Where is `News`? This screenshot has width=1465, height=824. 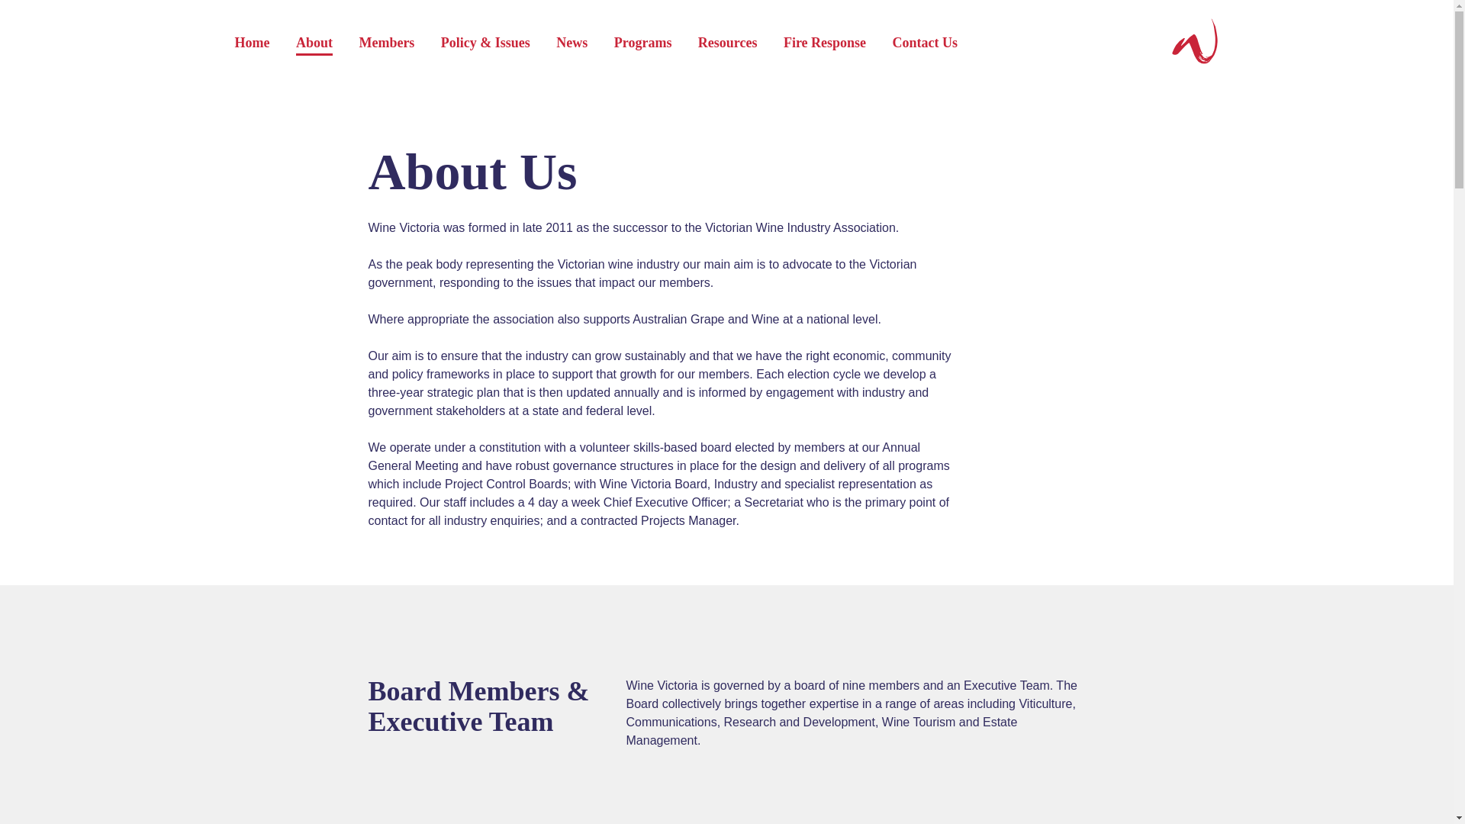 News is located at coordinates (572, 44).